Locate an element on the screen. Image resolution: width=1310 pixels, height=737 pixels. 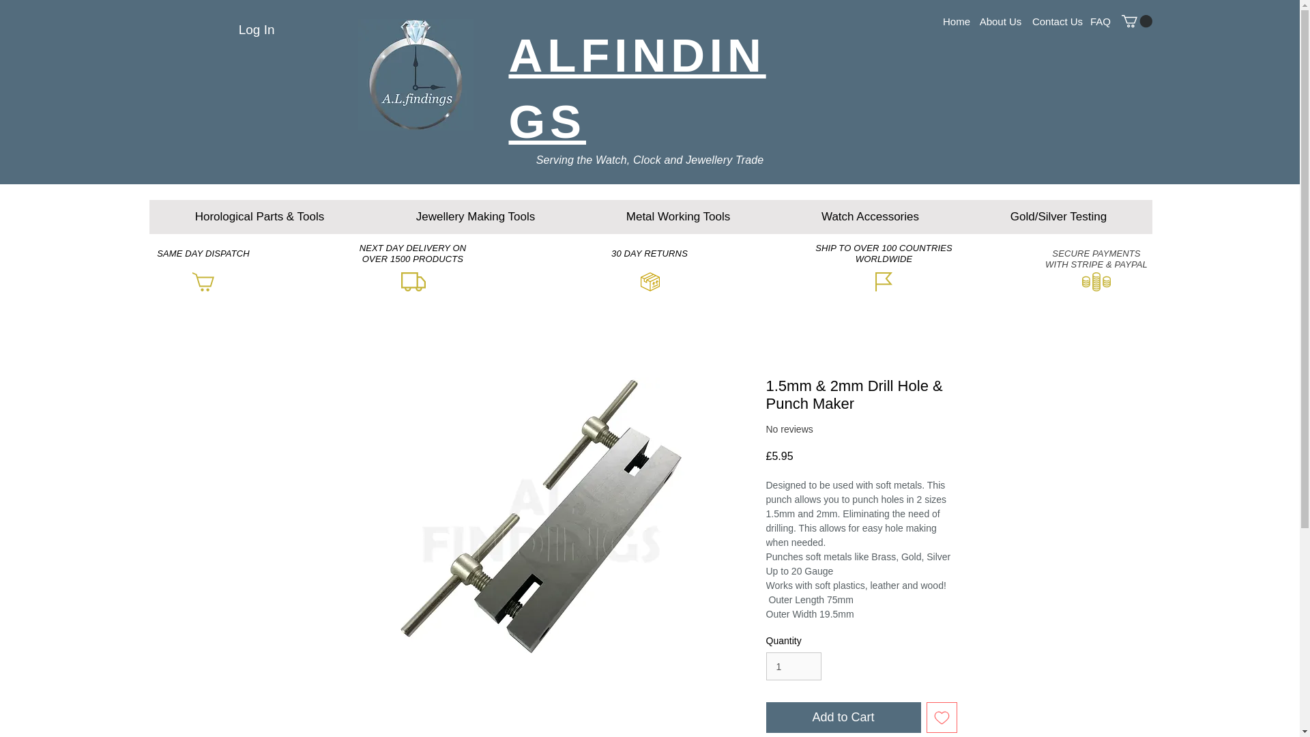
alfinding ltd is located at coordinates (415, 75).